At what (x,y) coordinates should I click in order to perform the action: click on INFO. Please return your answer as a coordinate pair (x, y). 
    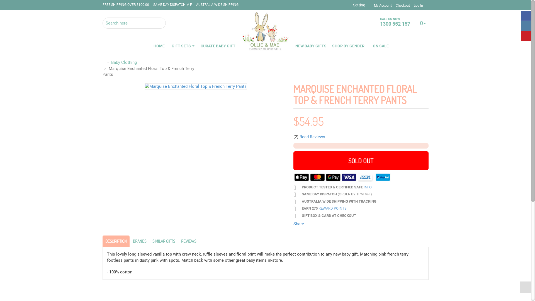
    Looking at the image, I should click on (367, 187).